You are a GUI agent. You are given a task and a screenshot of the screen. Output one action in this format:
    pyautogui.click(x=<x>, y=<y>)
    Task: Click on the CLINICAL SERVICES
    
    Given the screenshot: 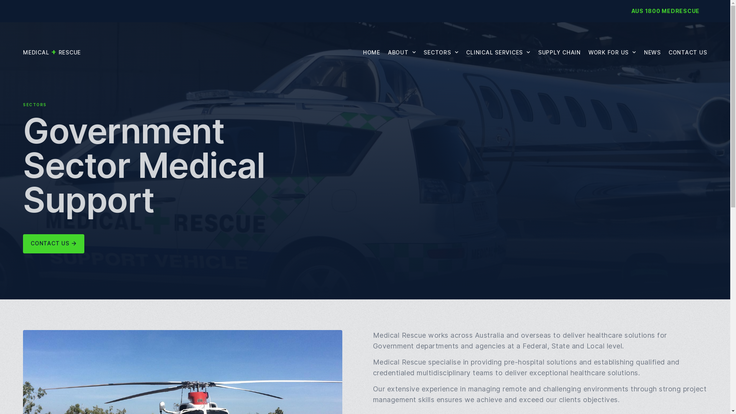 What is the action you would take?
    pyautogui.click(x=498, y=52)
    